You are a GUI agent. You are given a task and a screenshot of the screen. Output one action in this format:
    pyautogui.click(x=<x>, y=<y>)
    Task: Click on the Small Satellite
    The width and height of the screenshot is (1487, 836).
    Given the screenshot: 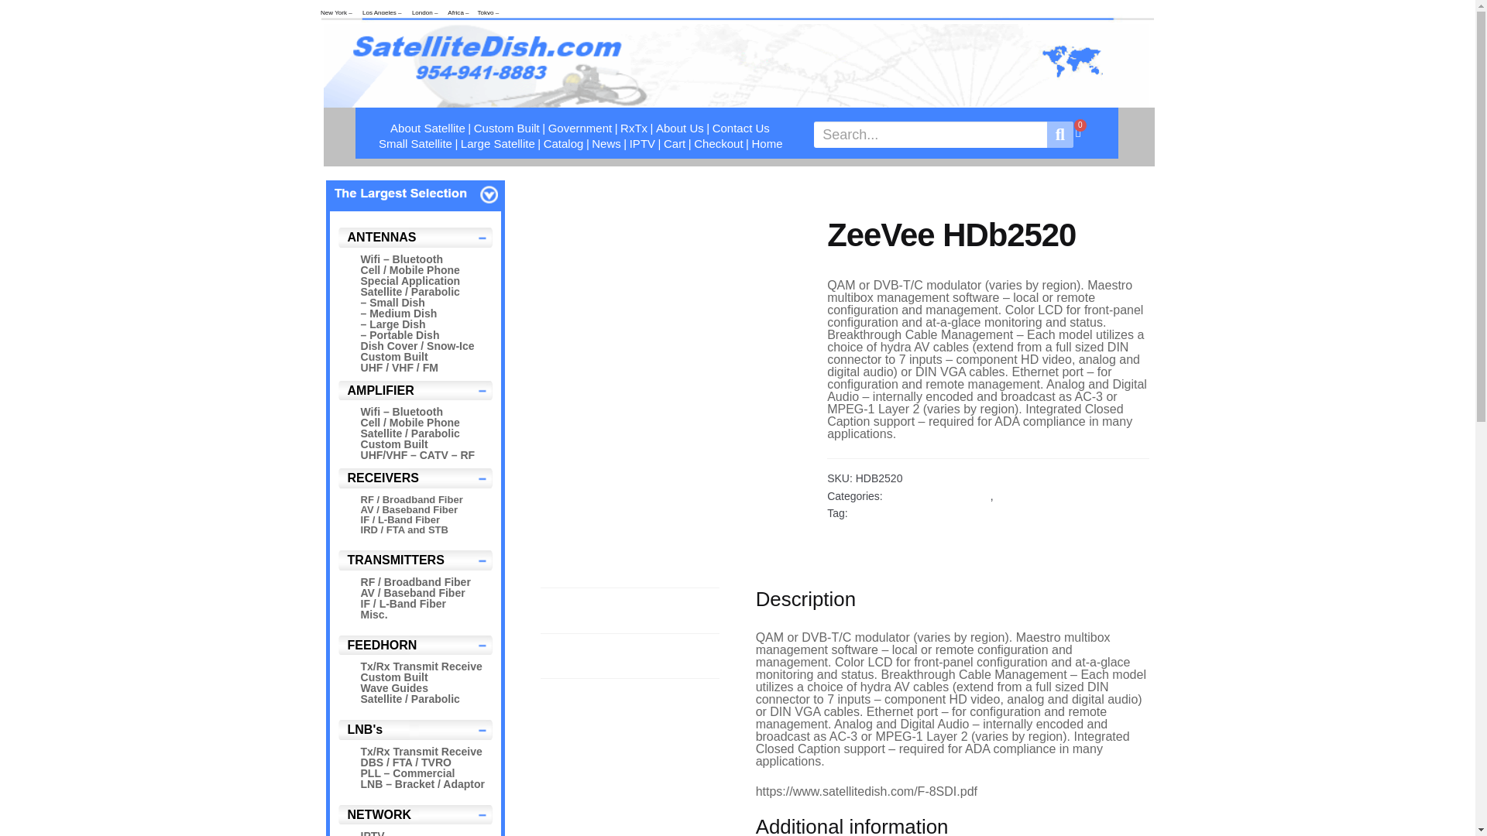 What is the action you would take?
    pyautogui.click(x=415, y=144)
    